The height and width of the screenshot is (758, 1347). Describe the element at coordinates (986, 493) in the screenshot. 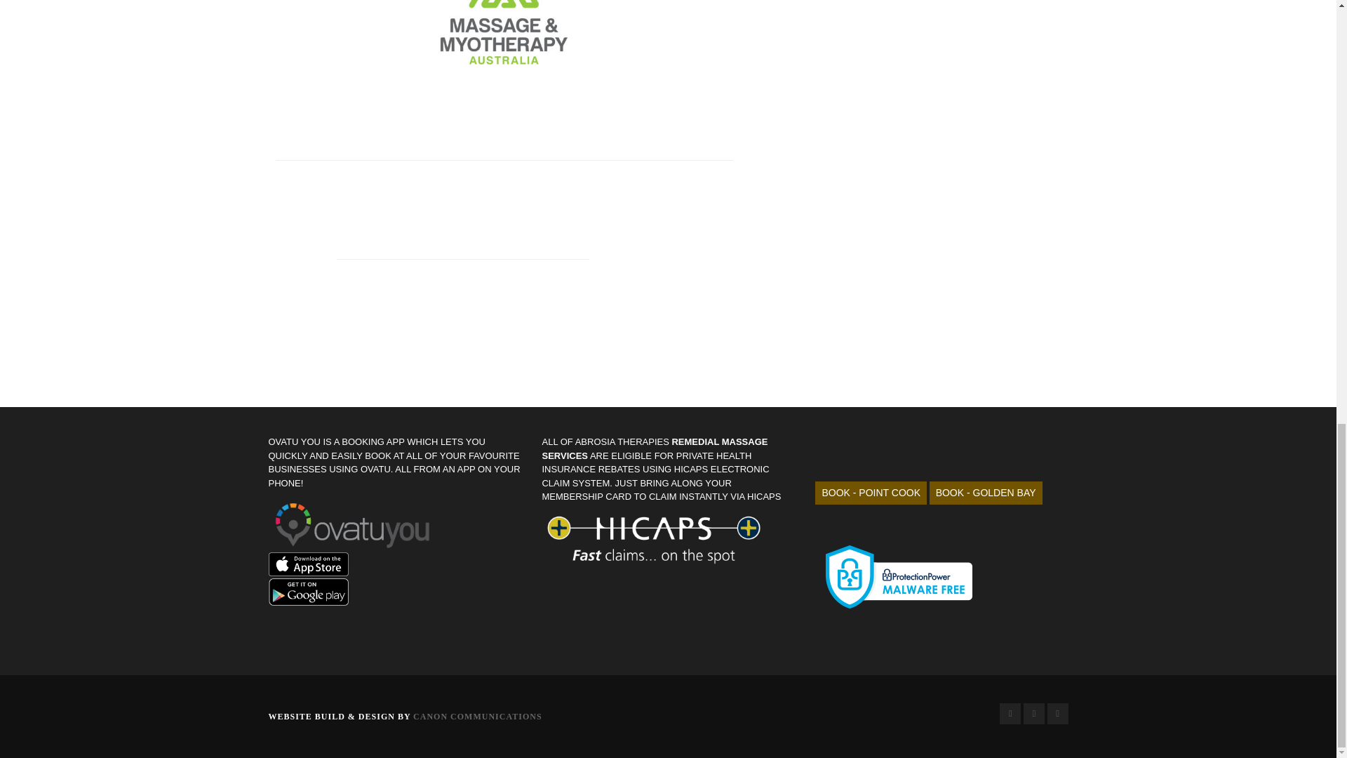

I see `BOOK - GOLDEN BAY` at that location.